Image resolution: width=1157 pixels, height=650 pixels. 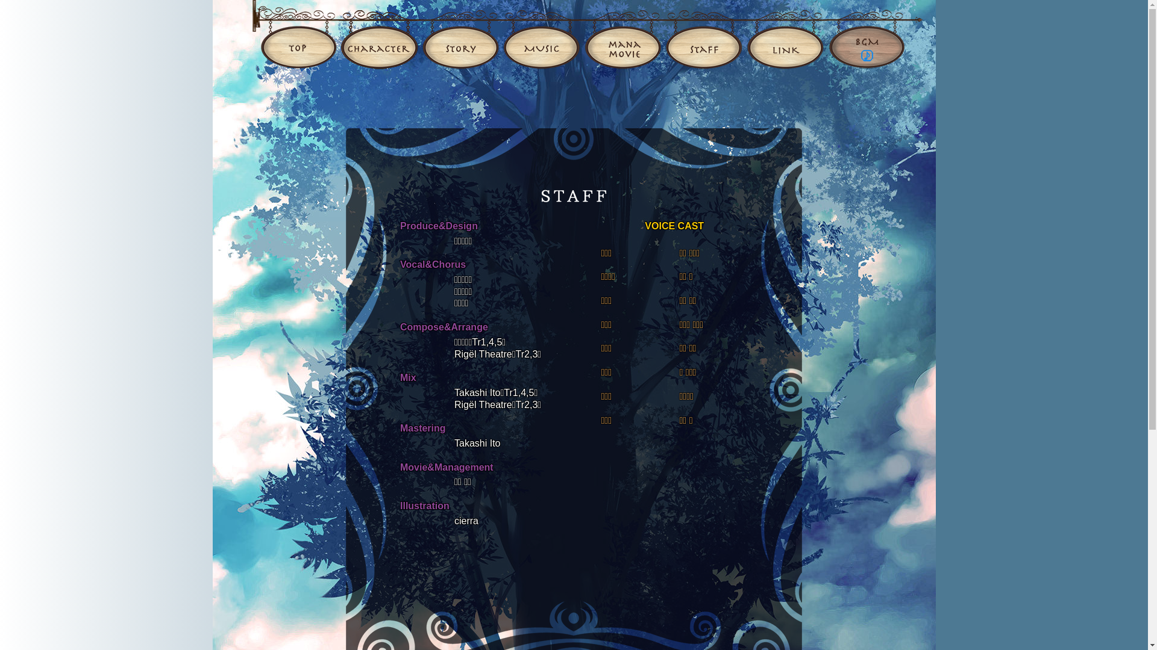 I want to click on BGM, so click(x=874, y=35).